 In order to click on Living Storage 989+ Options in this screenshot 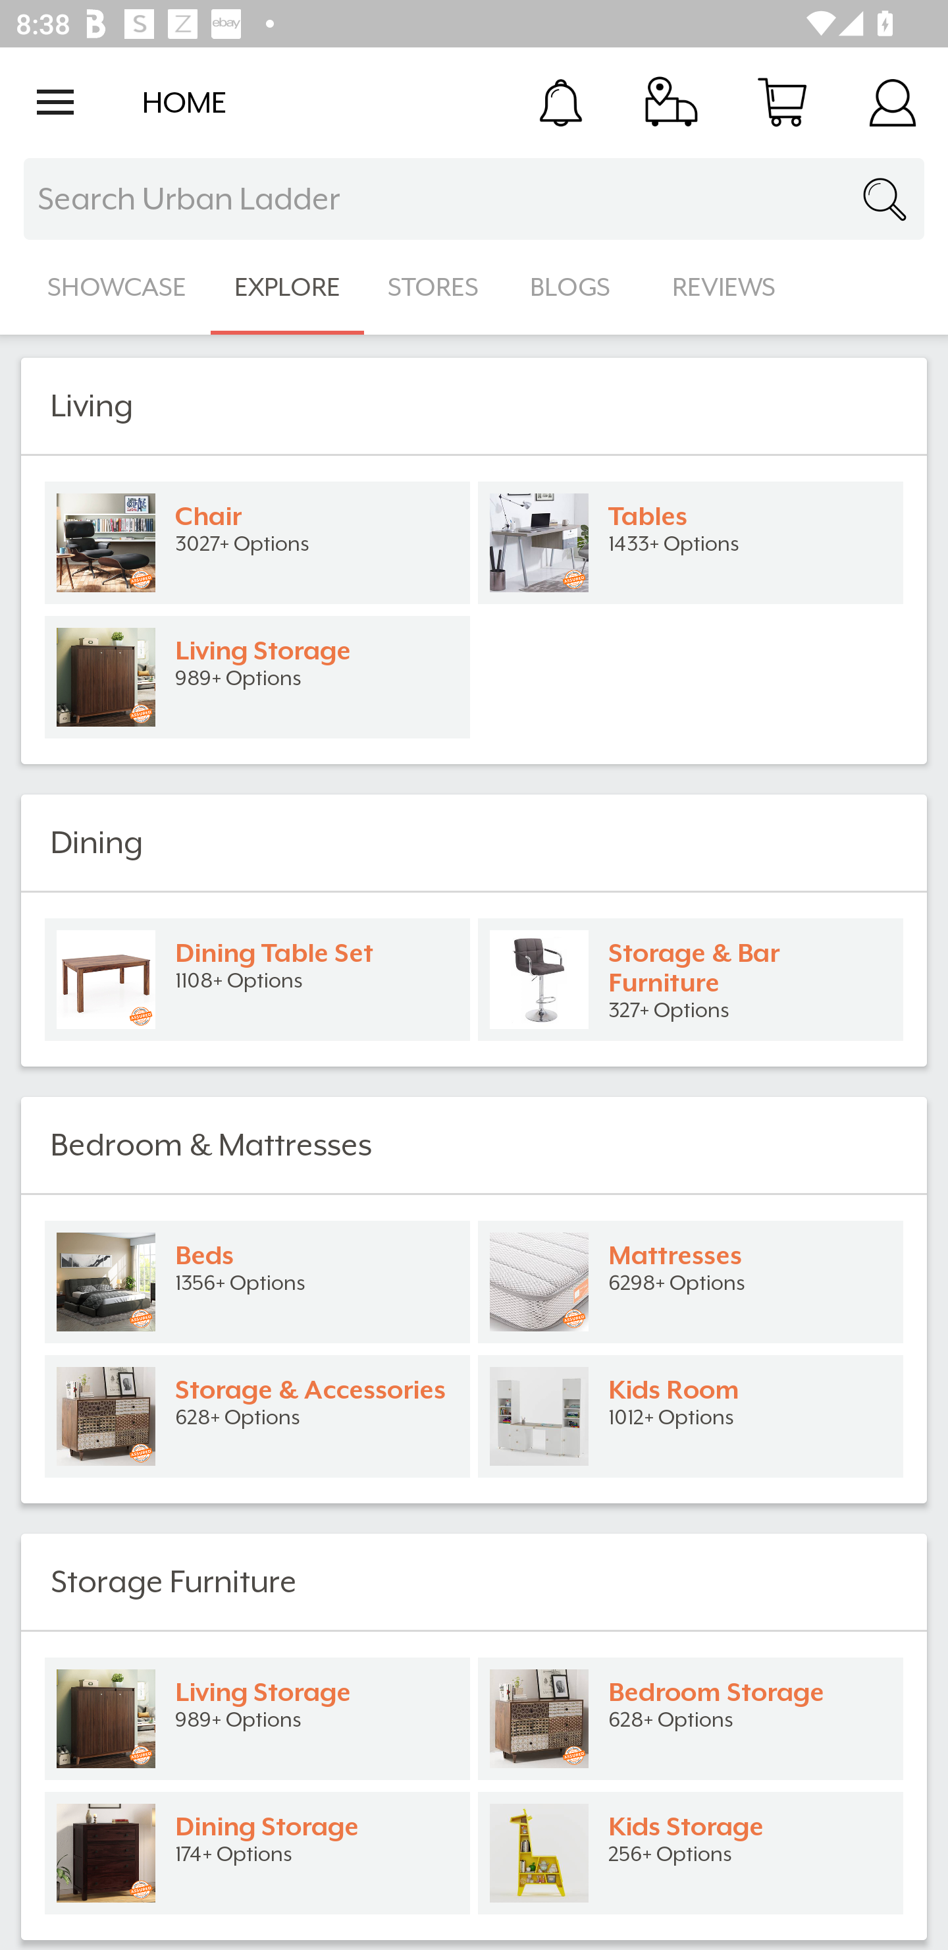, I will do `click(257, 1719)`.